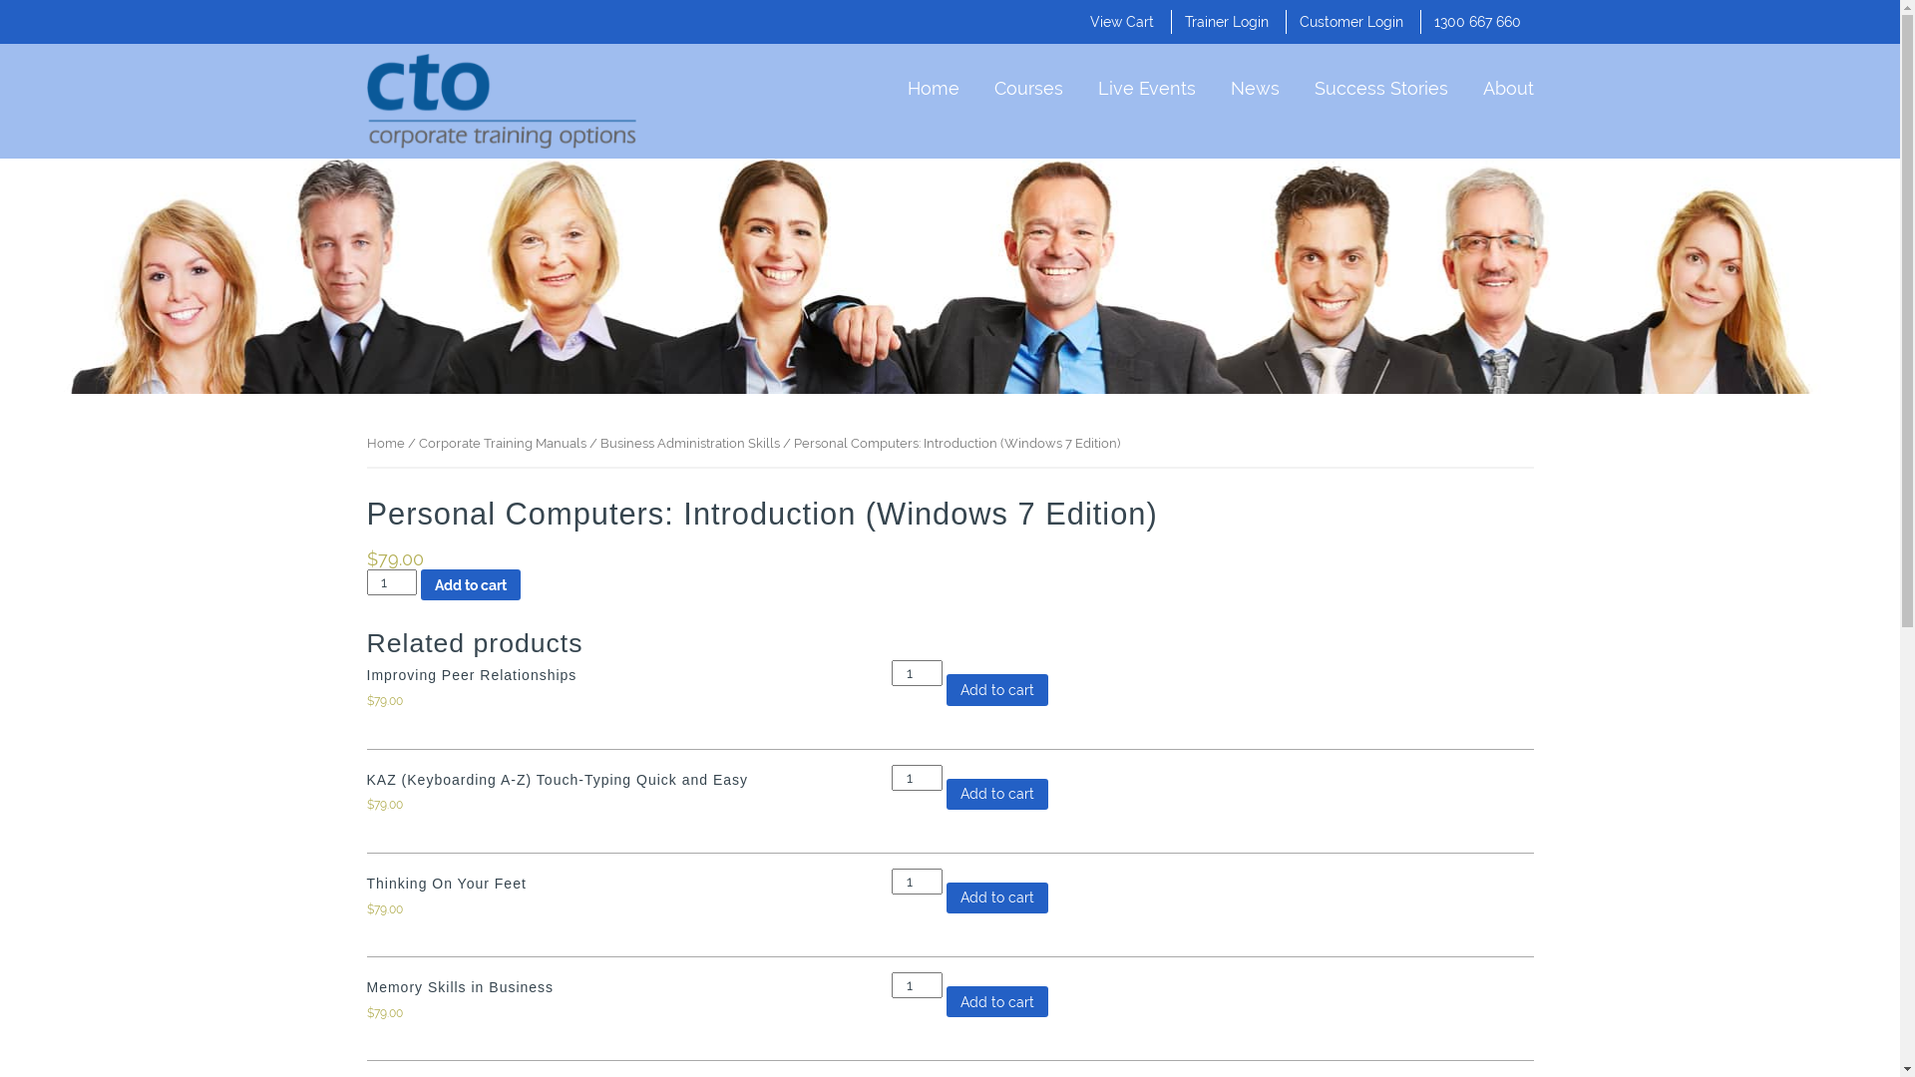 The width and height of the screenshot is (1915, 1077). I want to click on Add to cart, so click(471, 584).